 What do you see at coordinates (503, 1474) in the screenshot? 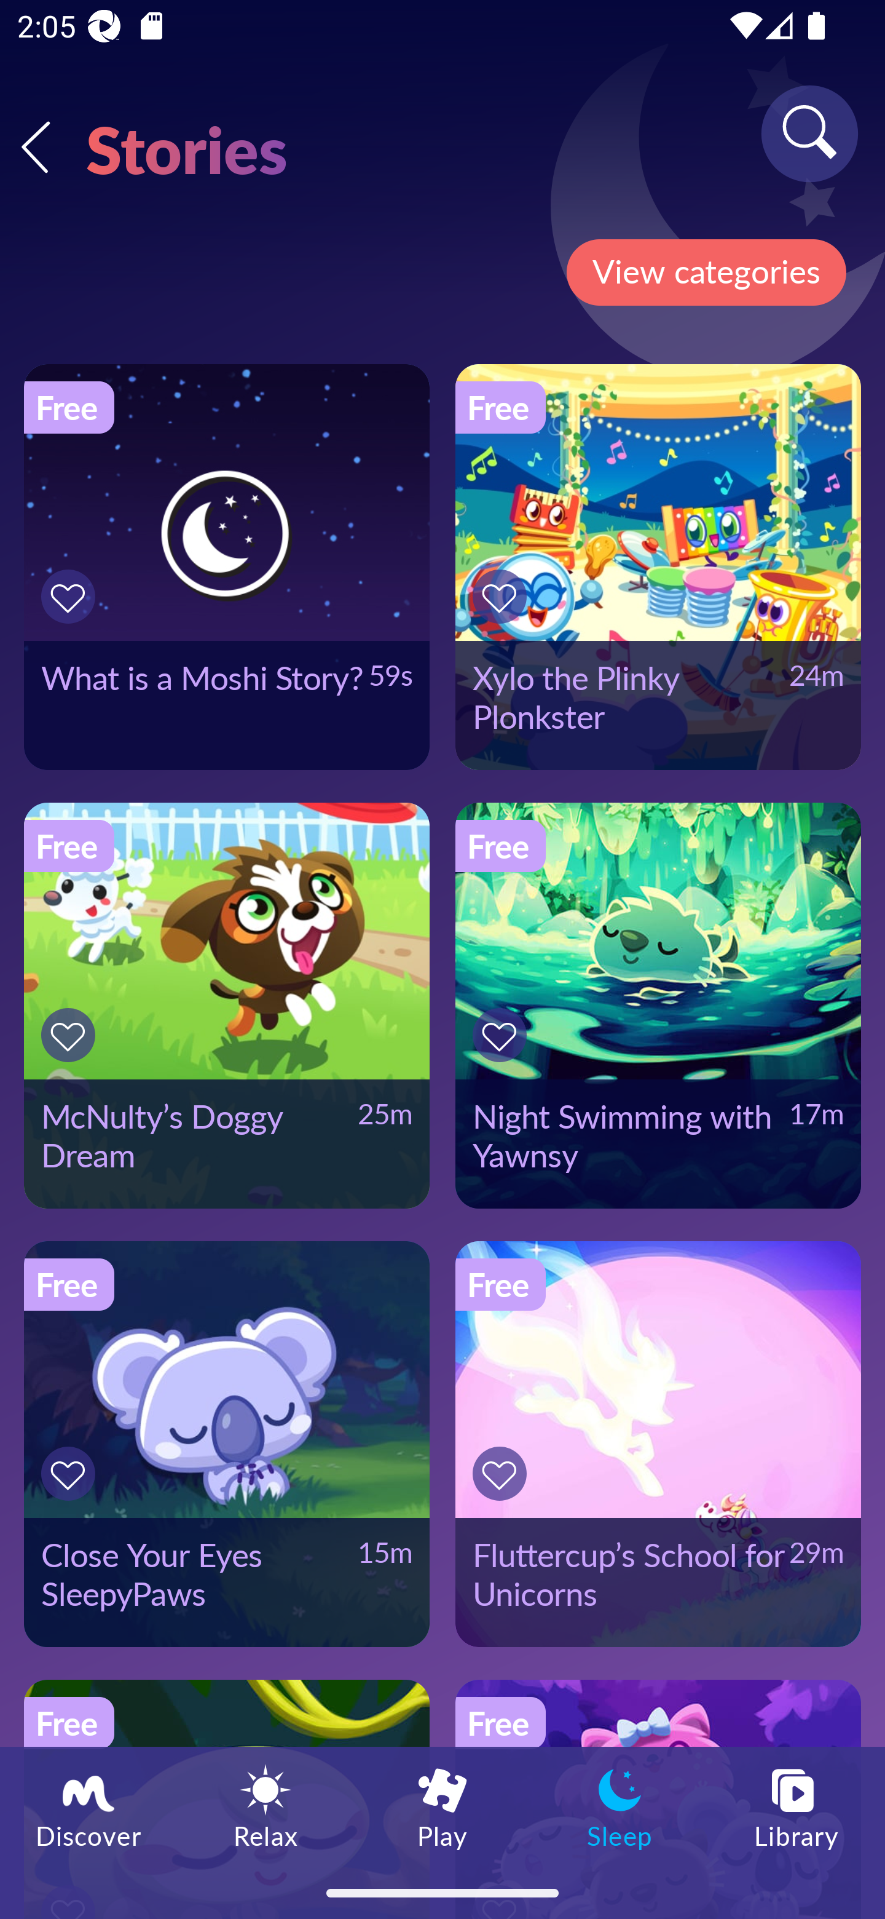
I see `Button` at bounding box center [503, 1474].